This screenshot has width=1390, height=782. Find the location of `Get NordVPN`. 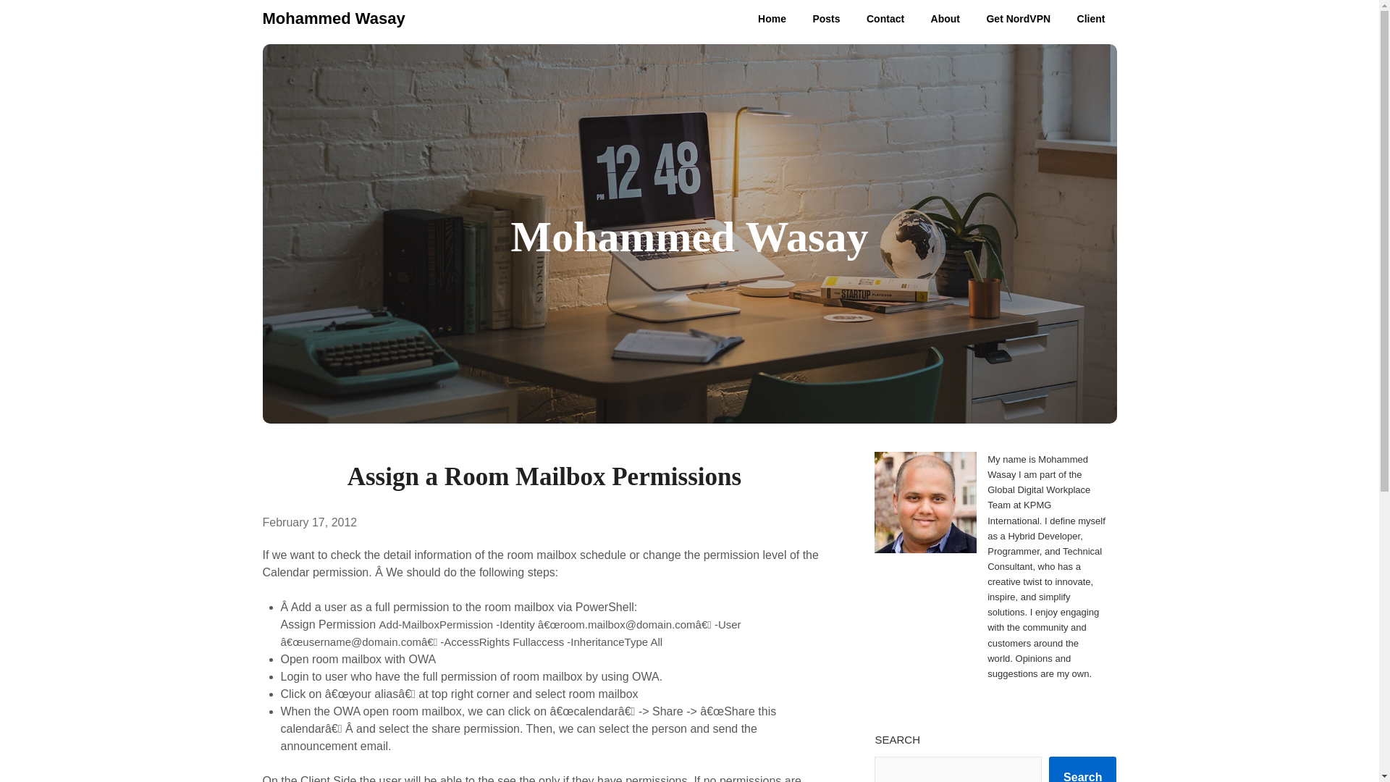

Get NordVPN is located at coordinates (1018, 19).